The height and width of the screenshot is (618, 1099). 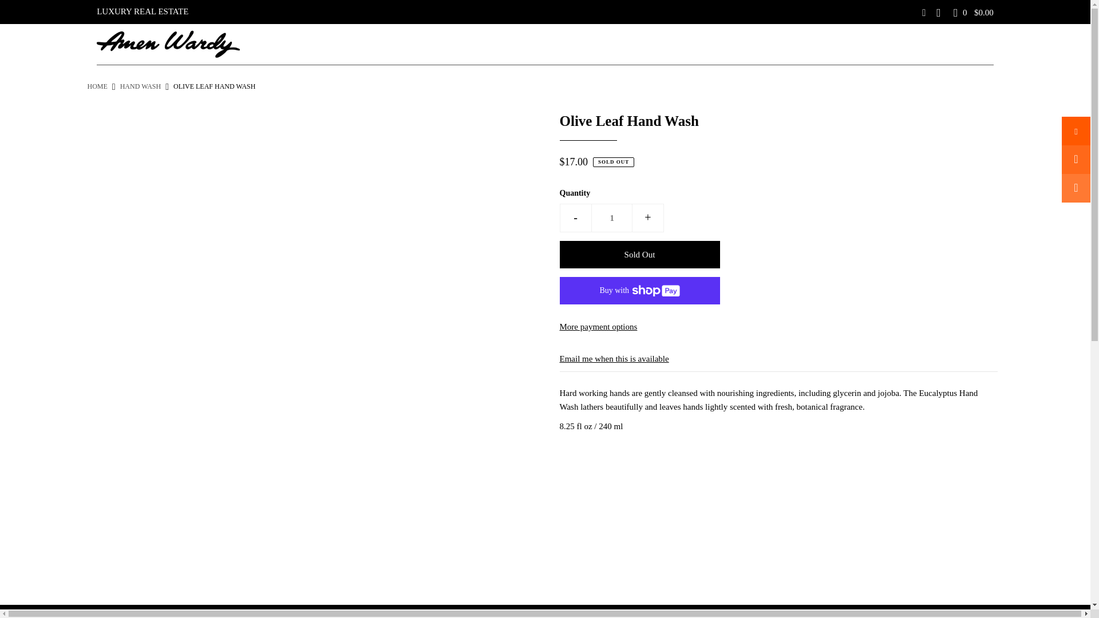 What do you see at coordinates (96, 86) in the screenshot?
I see `HOME` at bounding box center [96, 86].